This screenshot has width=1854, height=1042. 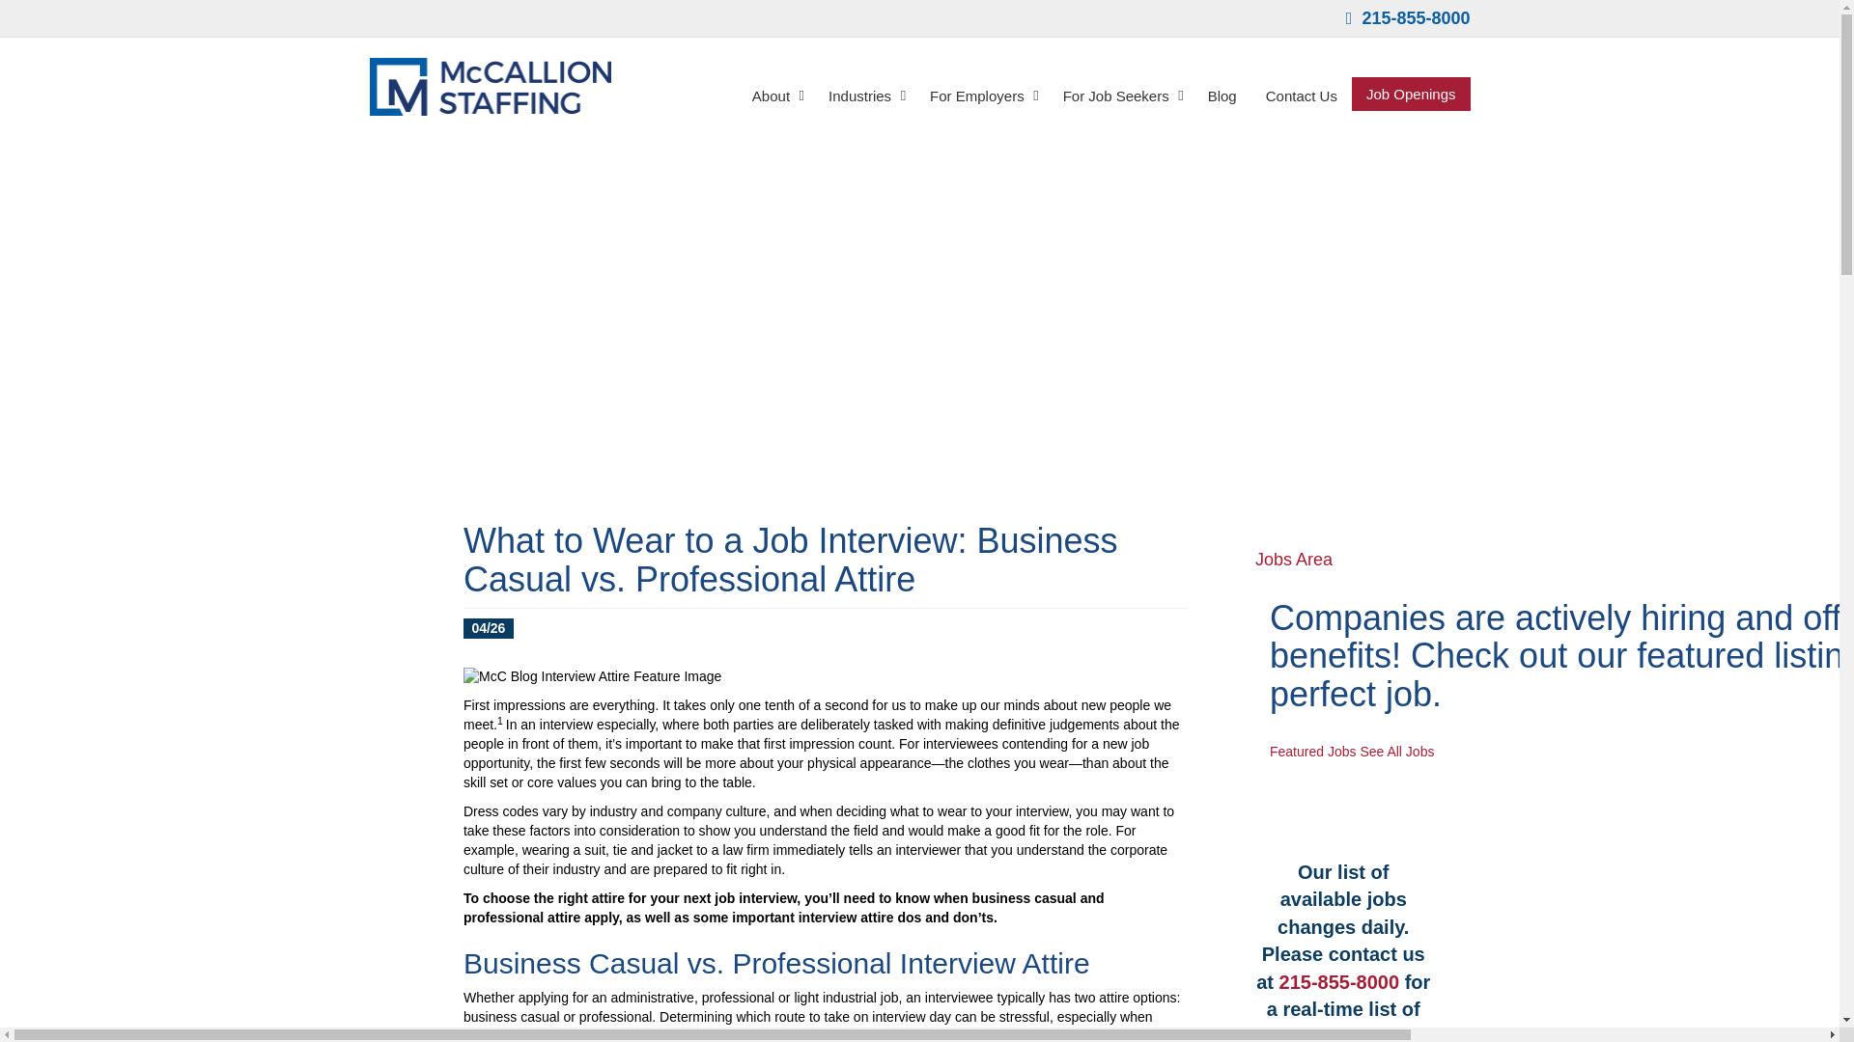 What do you see at coordinates (1222, 95) in the screenshot?
I see `Blog` at bounding box center [1222, 95].